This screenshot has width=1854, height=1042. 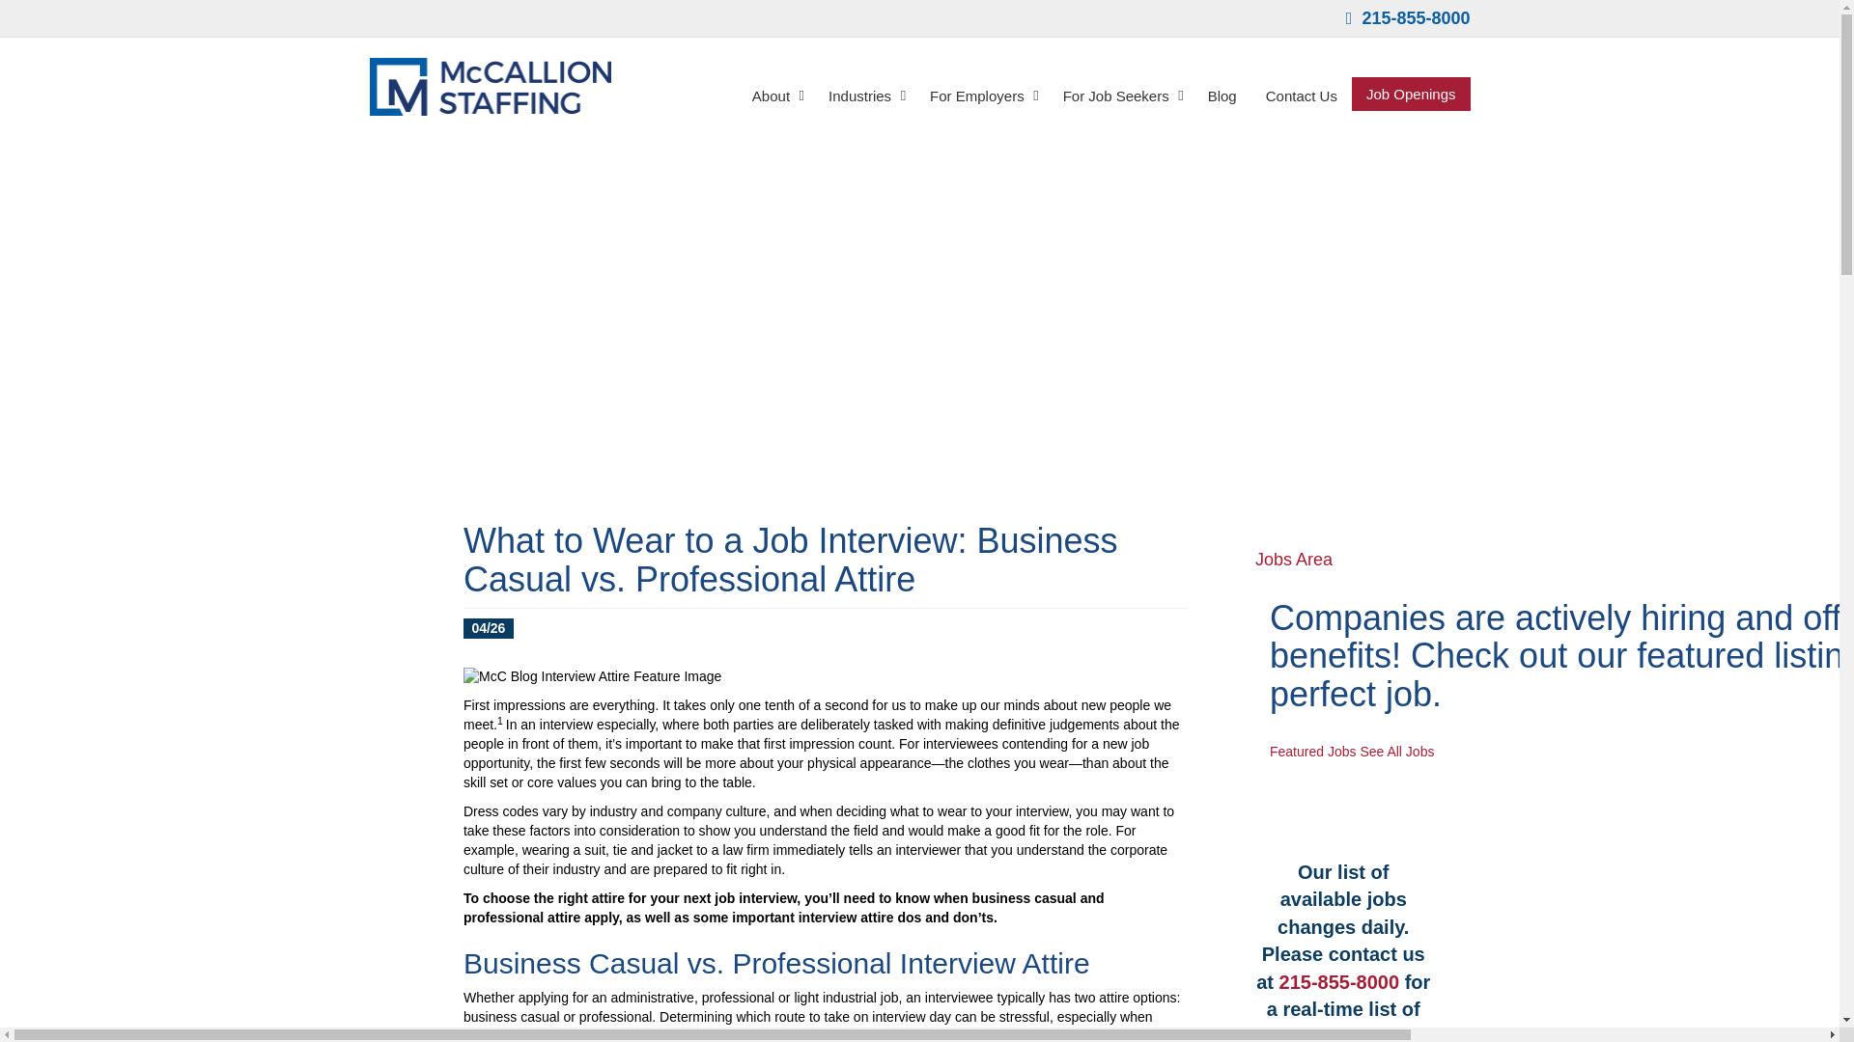 What do you see at coordinates (1222, 95) in the screenshot?
I see `Blog` at bounding box center [1222, 95].